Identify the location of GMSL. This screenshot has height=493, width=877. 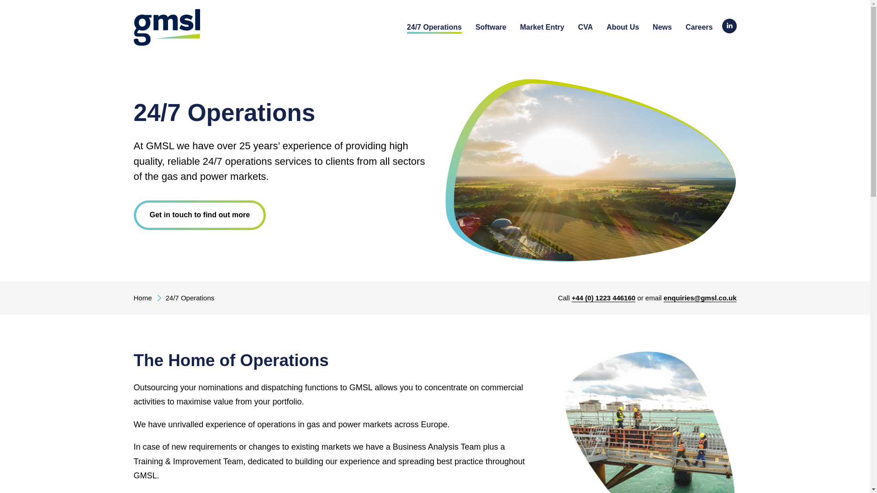
(166, 27).